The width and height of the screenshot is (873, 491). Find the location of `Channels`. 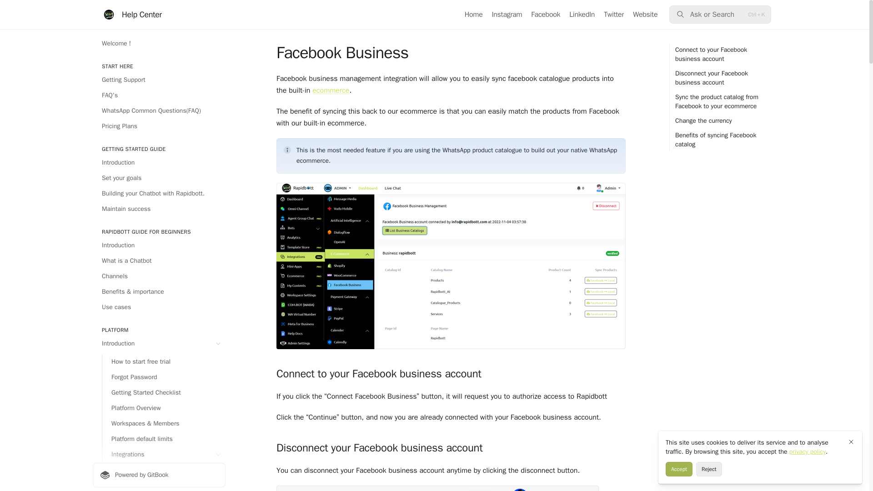

Channels is located at coordinates (159, 276).